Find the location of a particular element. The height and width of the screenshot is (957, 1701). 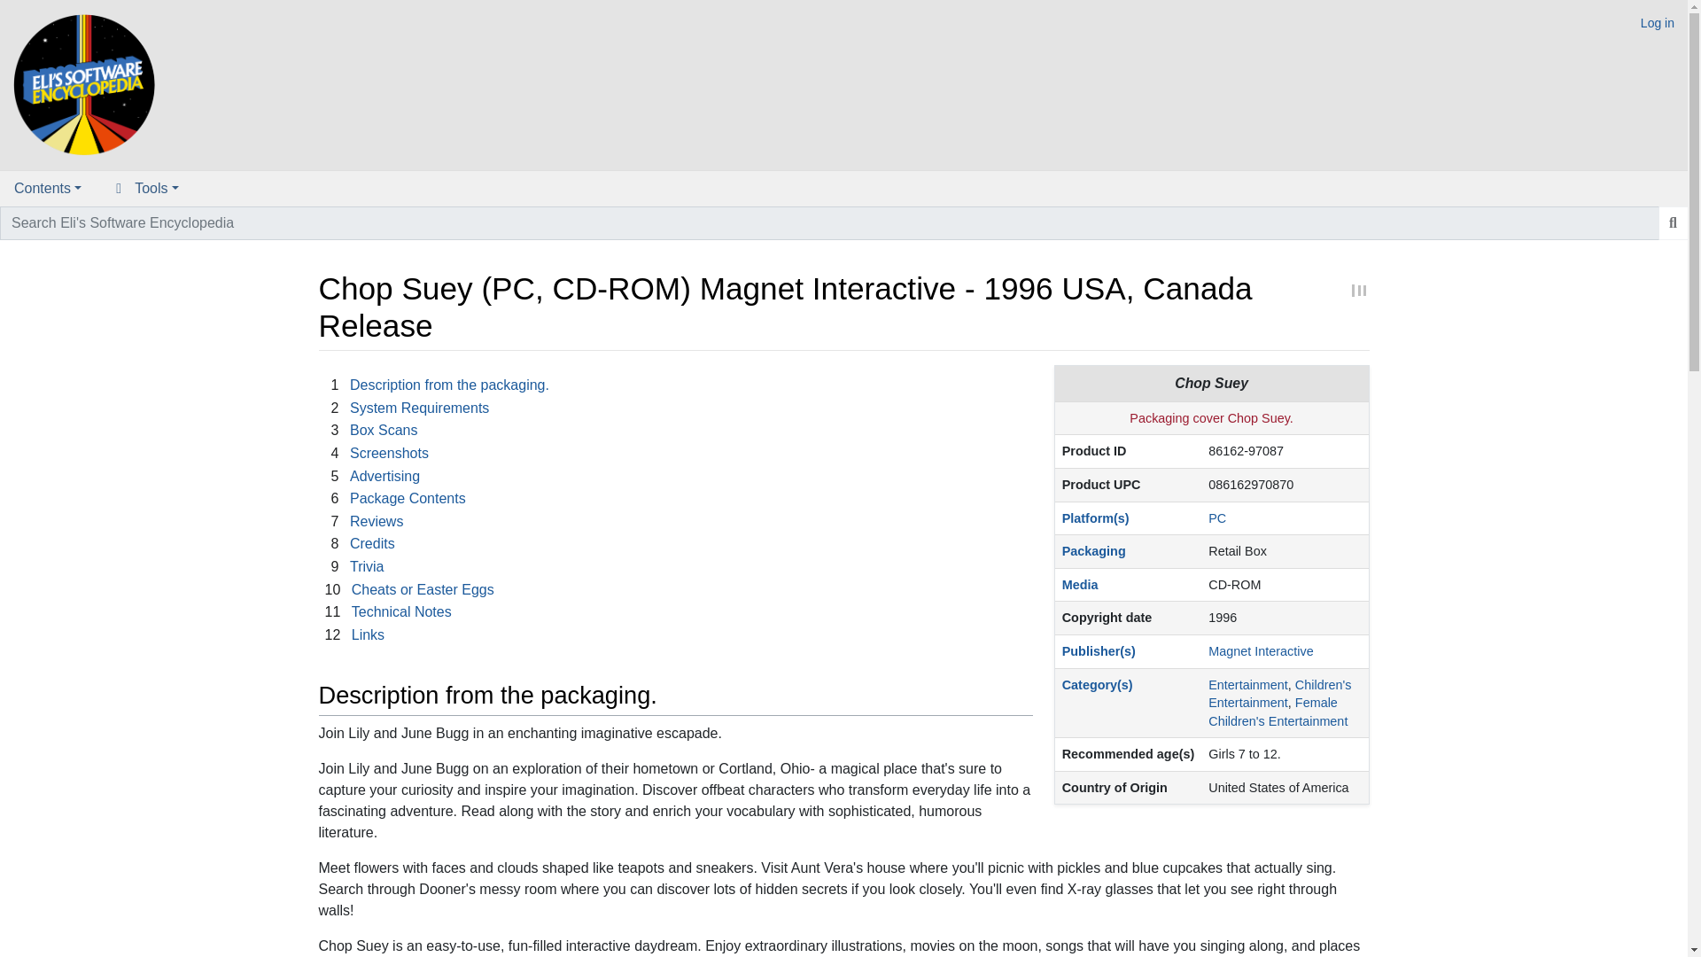

Children's Entertainment is located at coordinates (1279, 693).